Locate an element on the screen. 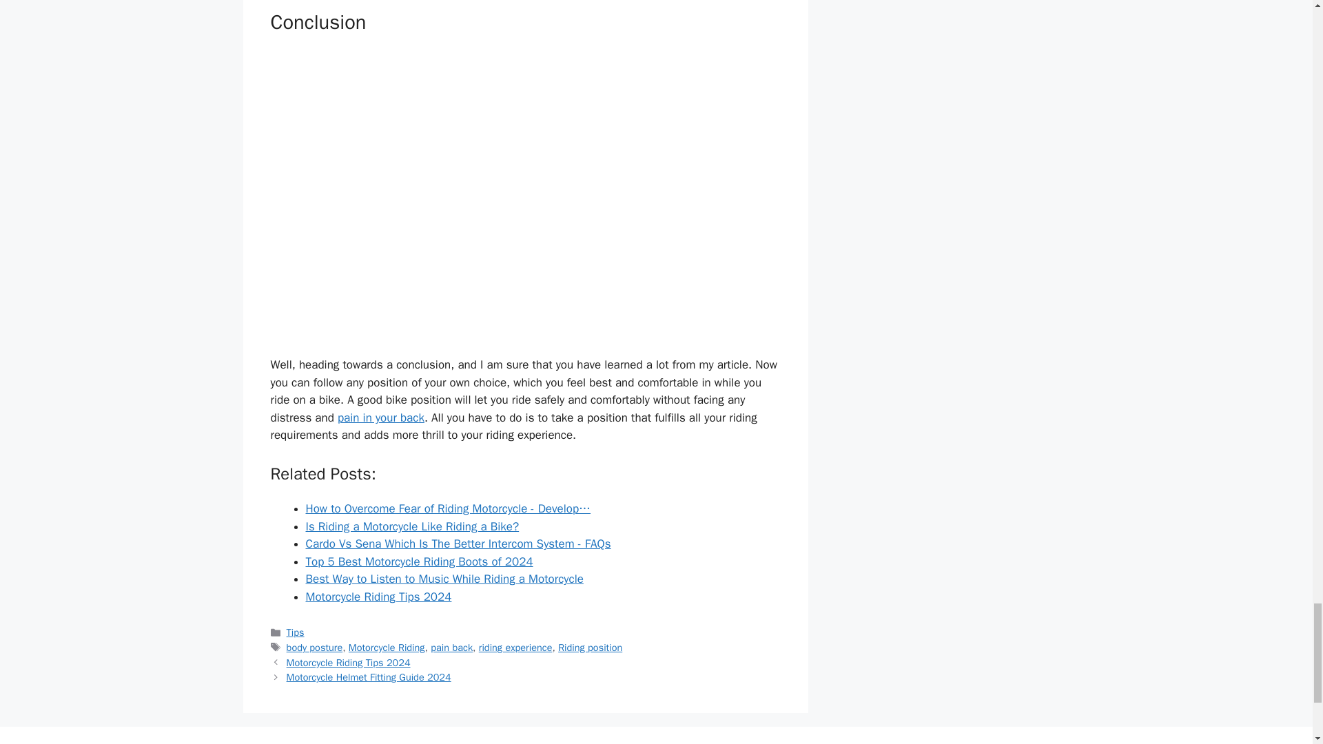  riding experience is located at coordinates (515, 648).